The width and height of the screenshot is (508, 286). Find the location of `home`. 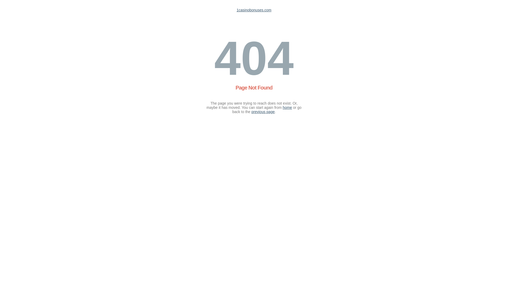

home is located at coordinates (287, 108).